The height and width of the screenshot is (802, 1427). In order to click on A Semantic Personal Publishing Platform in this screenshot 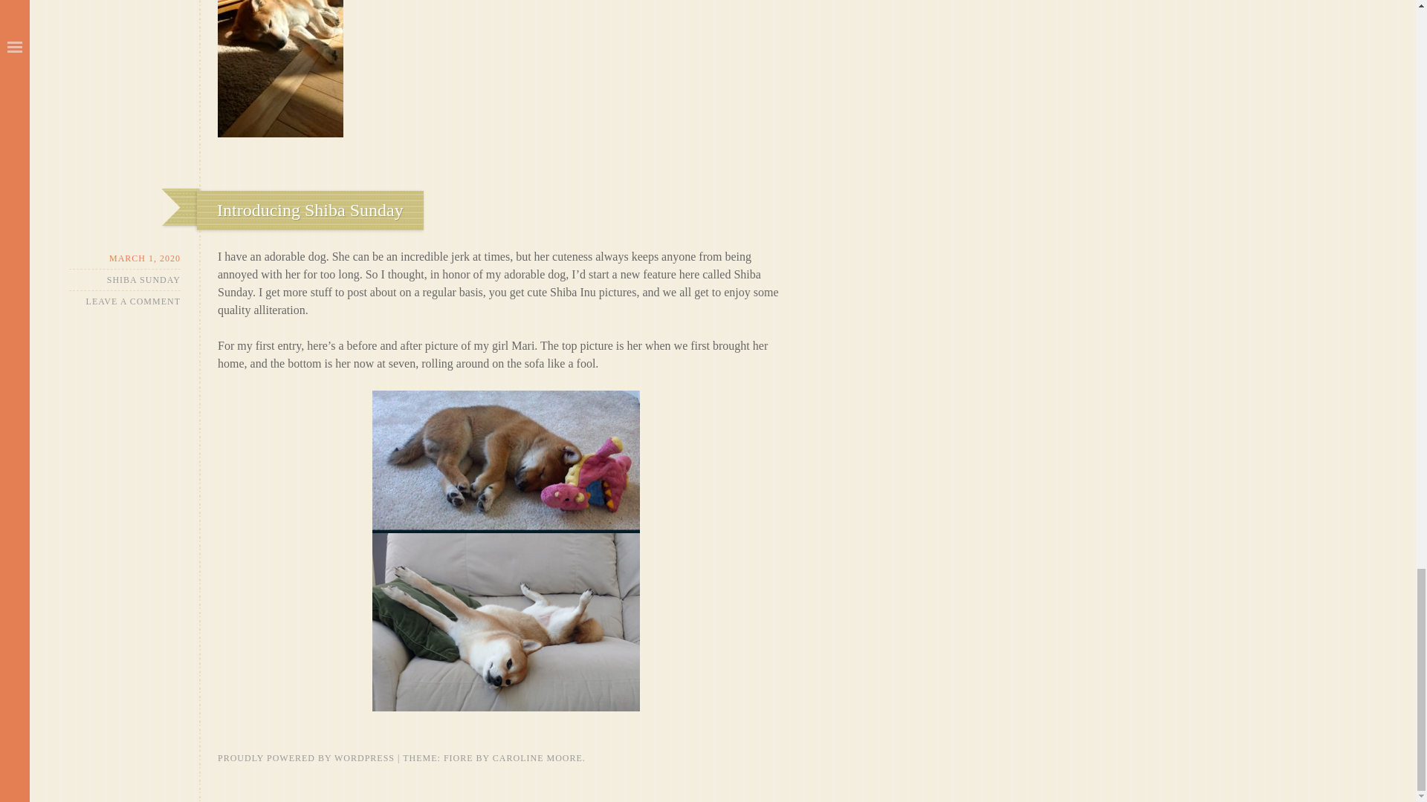, I will do `click(306, 758)`.